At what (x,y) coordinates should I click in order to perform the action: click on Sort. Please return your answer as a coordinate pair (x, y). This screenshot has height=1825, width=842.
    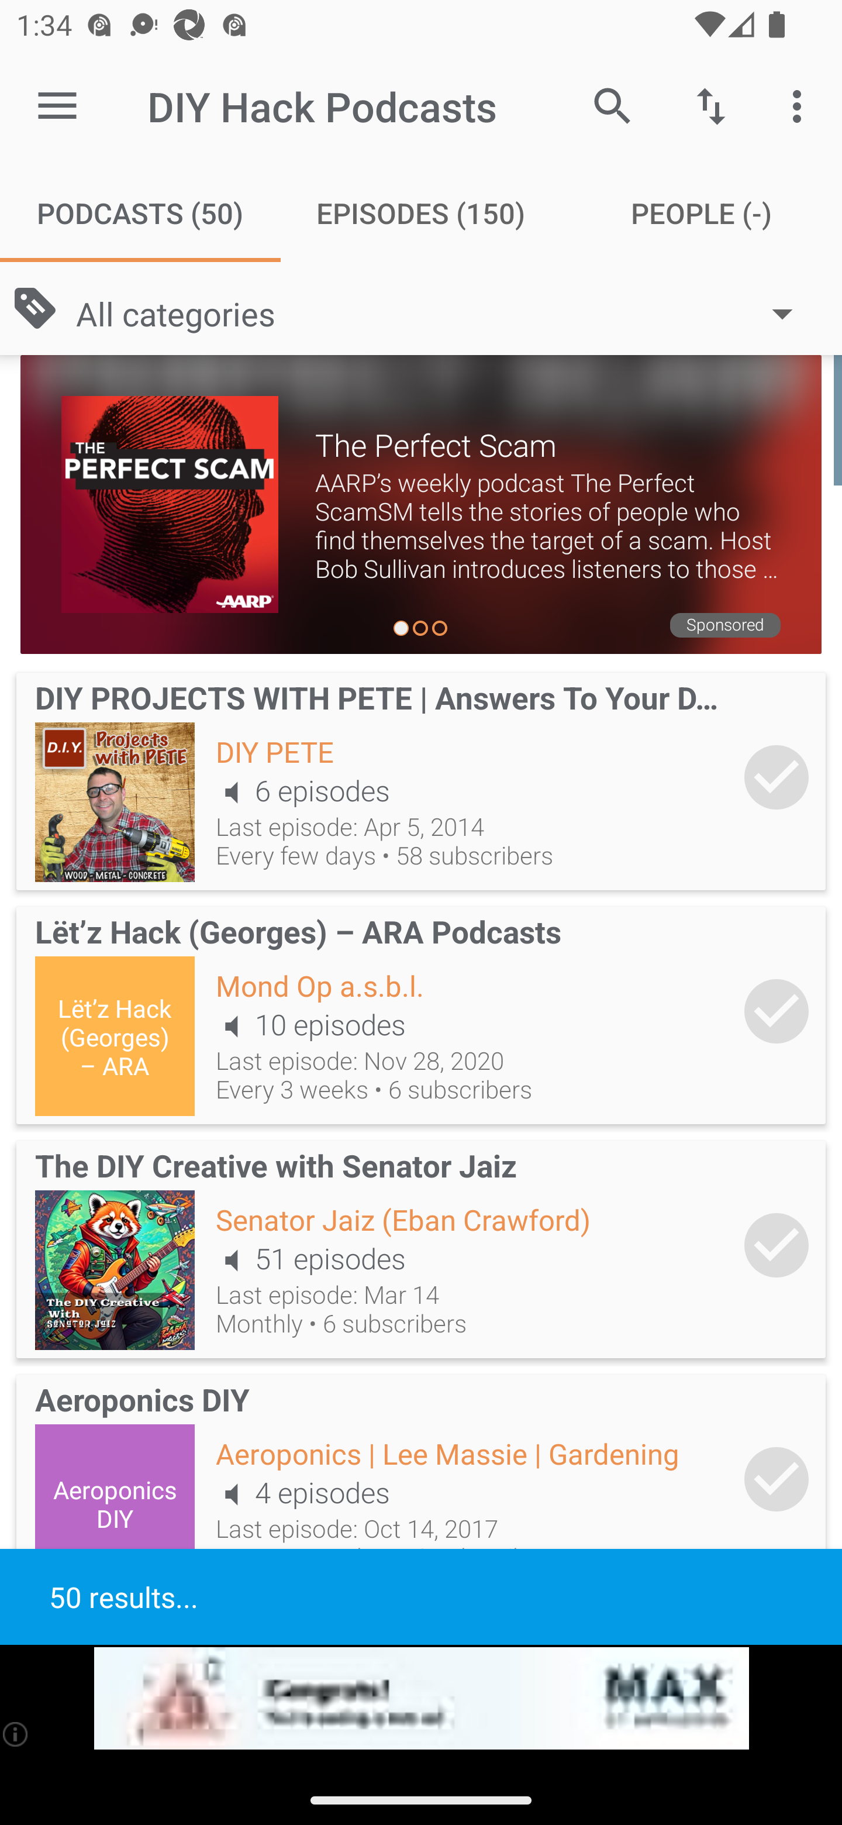
    Looking at the image, I should click on (711, 105).